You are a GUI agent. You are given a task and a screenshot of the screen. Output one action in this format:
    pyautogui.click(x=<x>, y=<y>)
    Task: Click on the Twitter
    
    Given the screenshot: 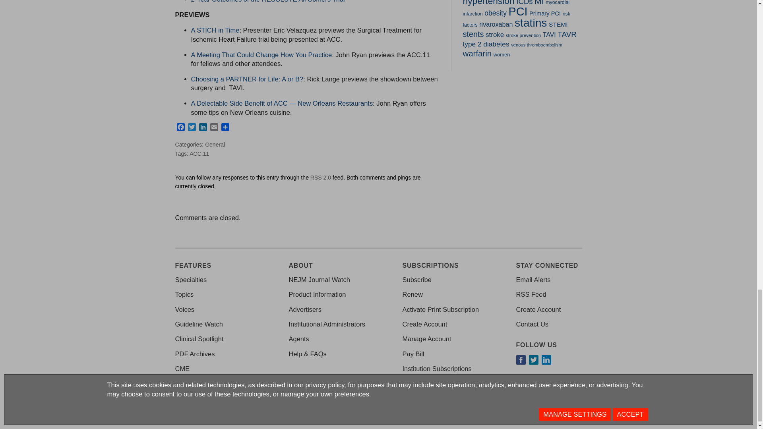 What is the action you would take?
    pyautogui.click(x=192, y=128)
    